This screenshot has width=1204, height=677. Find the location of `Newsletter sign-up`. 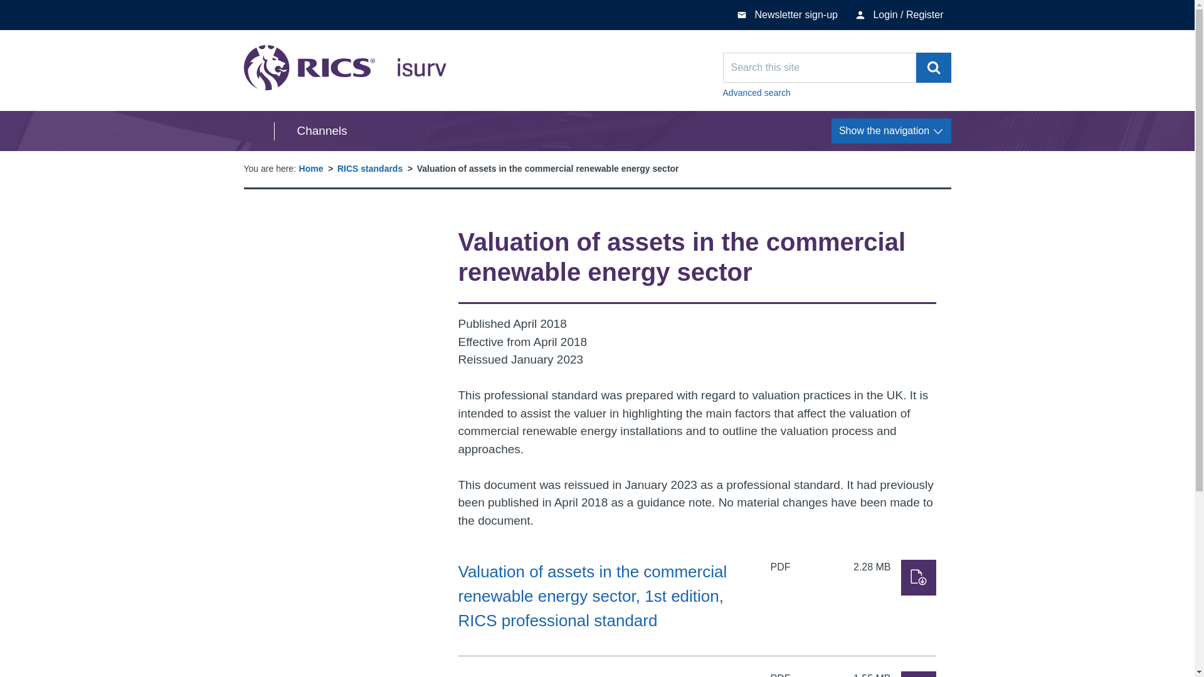

Newsletter sign-up is located at coordinates (787, 15).